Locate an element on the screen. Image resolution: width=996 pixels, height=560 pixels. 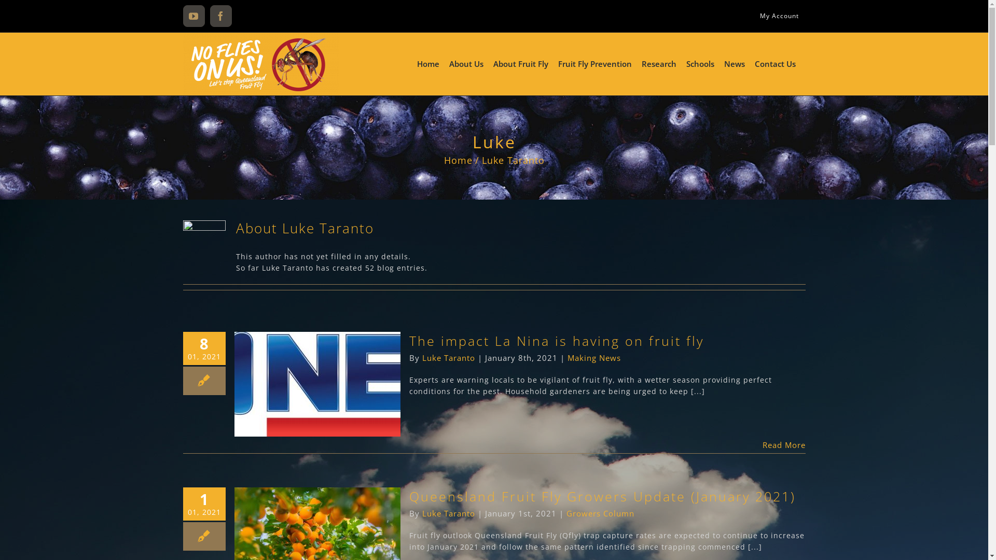
Fruit Fly Prevention is located at coordinates (595, 64).